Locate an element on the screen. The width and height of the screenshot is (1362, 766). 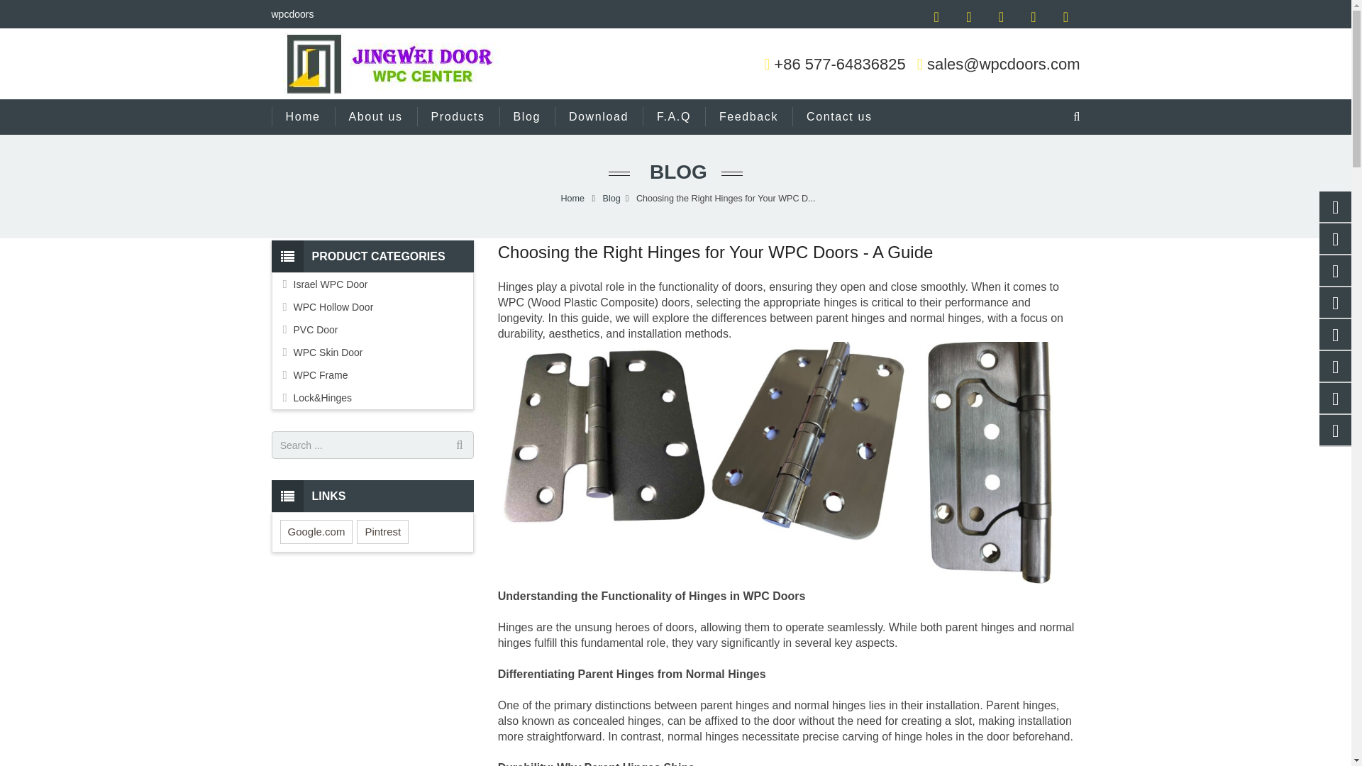
Contact us is located at coordinates (839, 117).